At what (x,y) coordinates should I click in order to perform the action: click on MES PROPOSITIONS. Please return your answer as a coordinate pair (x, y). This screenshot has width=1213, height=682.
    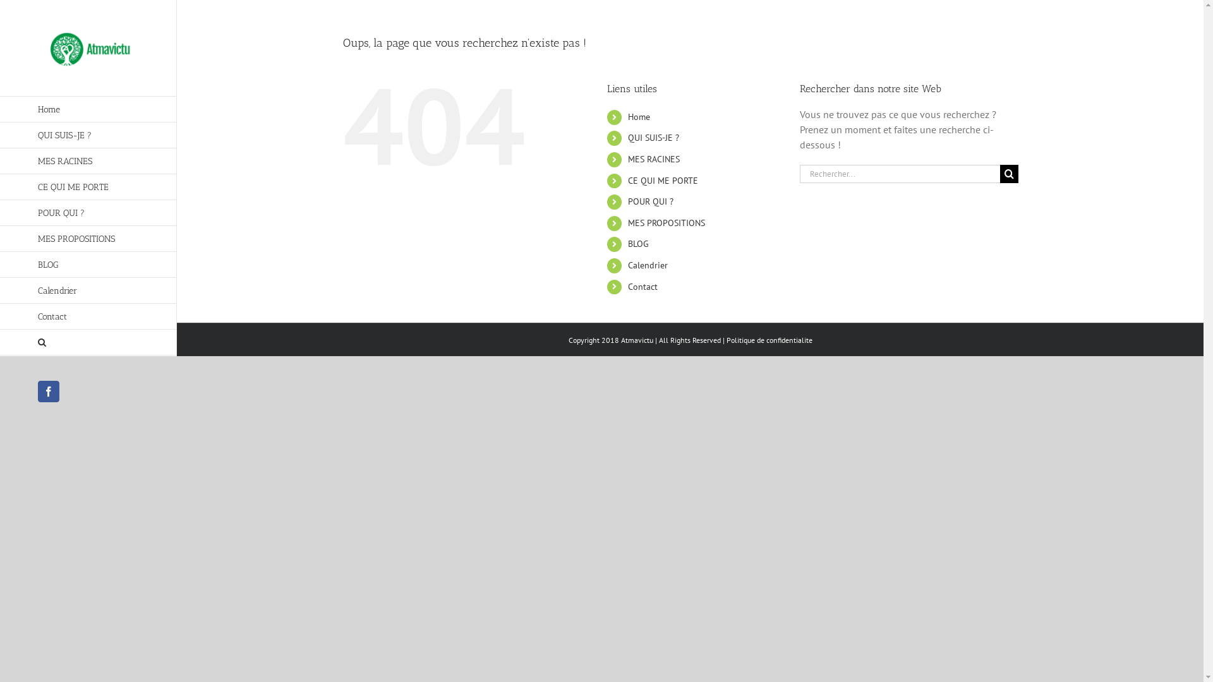
    Looking at the image, I should click on (667, 223).